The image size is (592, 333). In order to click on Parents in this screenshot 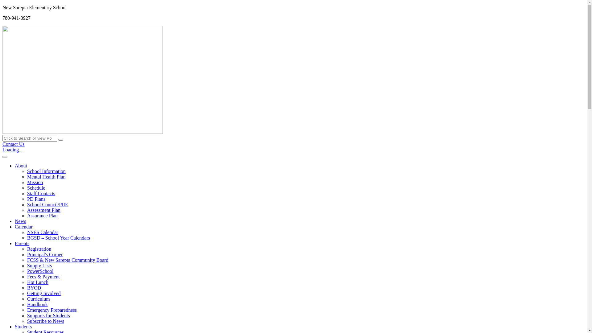, I will do `click(22, 244)`.